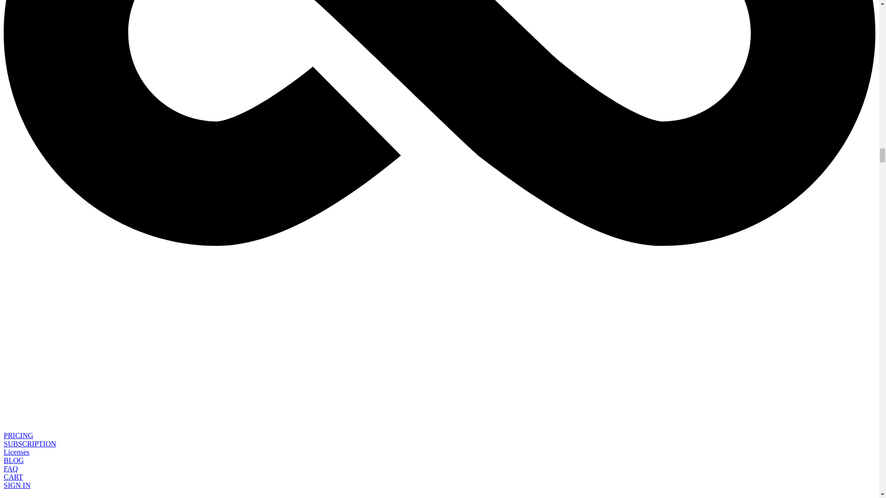 The height and width of the screenshot is (498, 886). What do you see at coordinates (10, 468) in the screenshot?
I see `FAQ` at bounding box center [10, 468].